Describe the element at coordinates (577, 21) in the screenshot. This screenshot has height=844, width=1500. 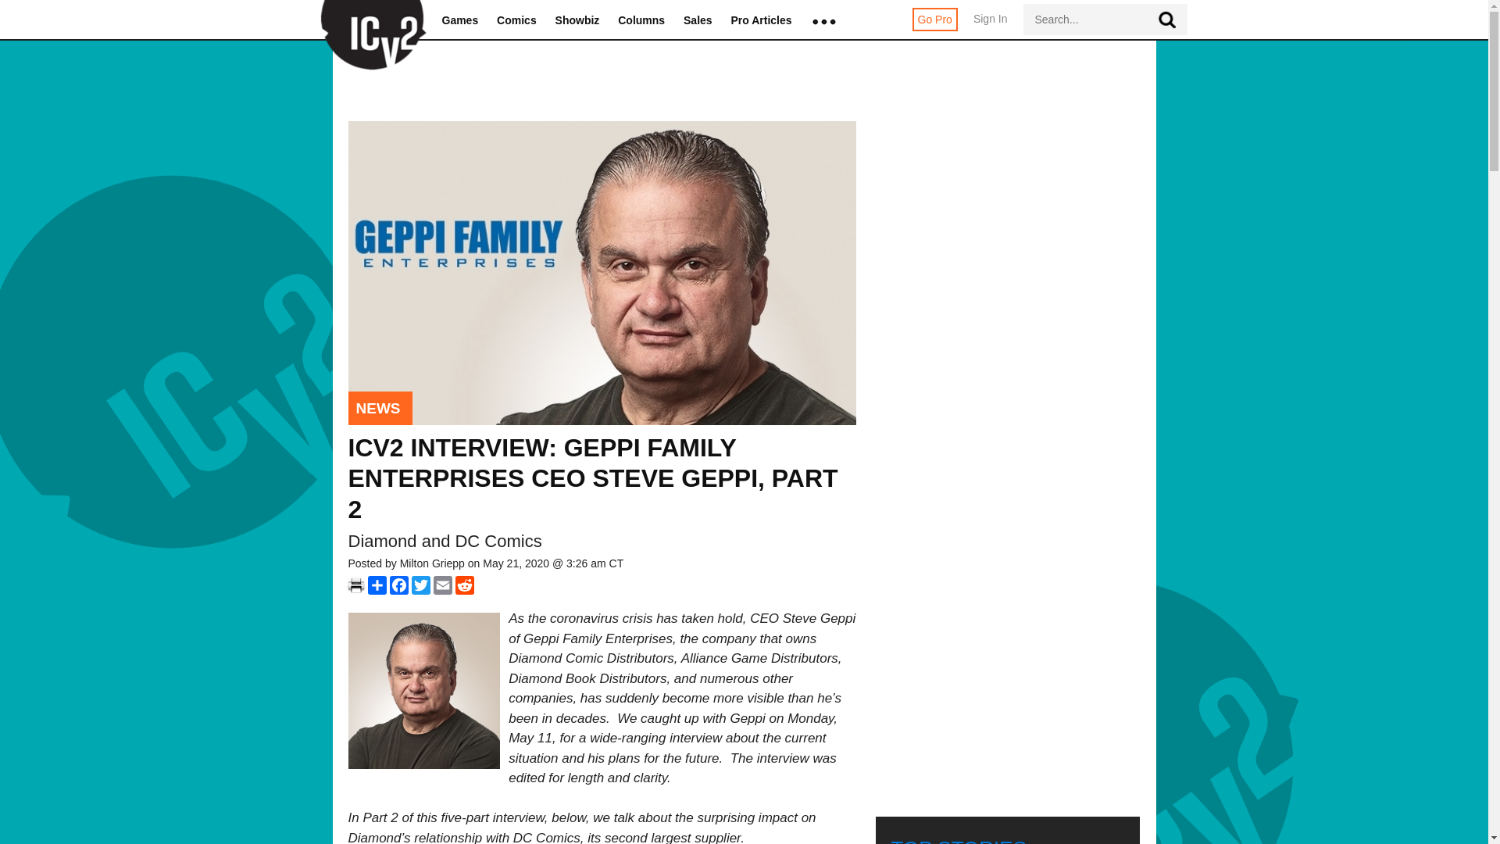
I see `Showbiz` at that location.